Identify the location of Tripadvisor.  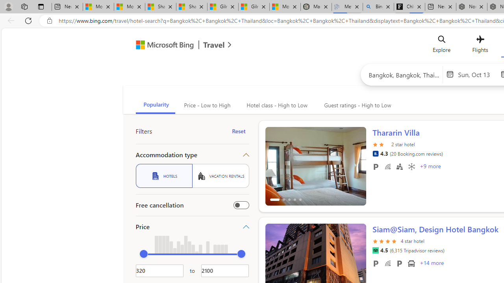
(375, 250).